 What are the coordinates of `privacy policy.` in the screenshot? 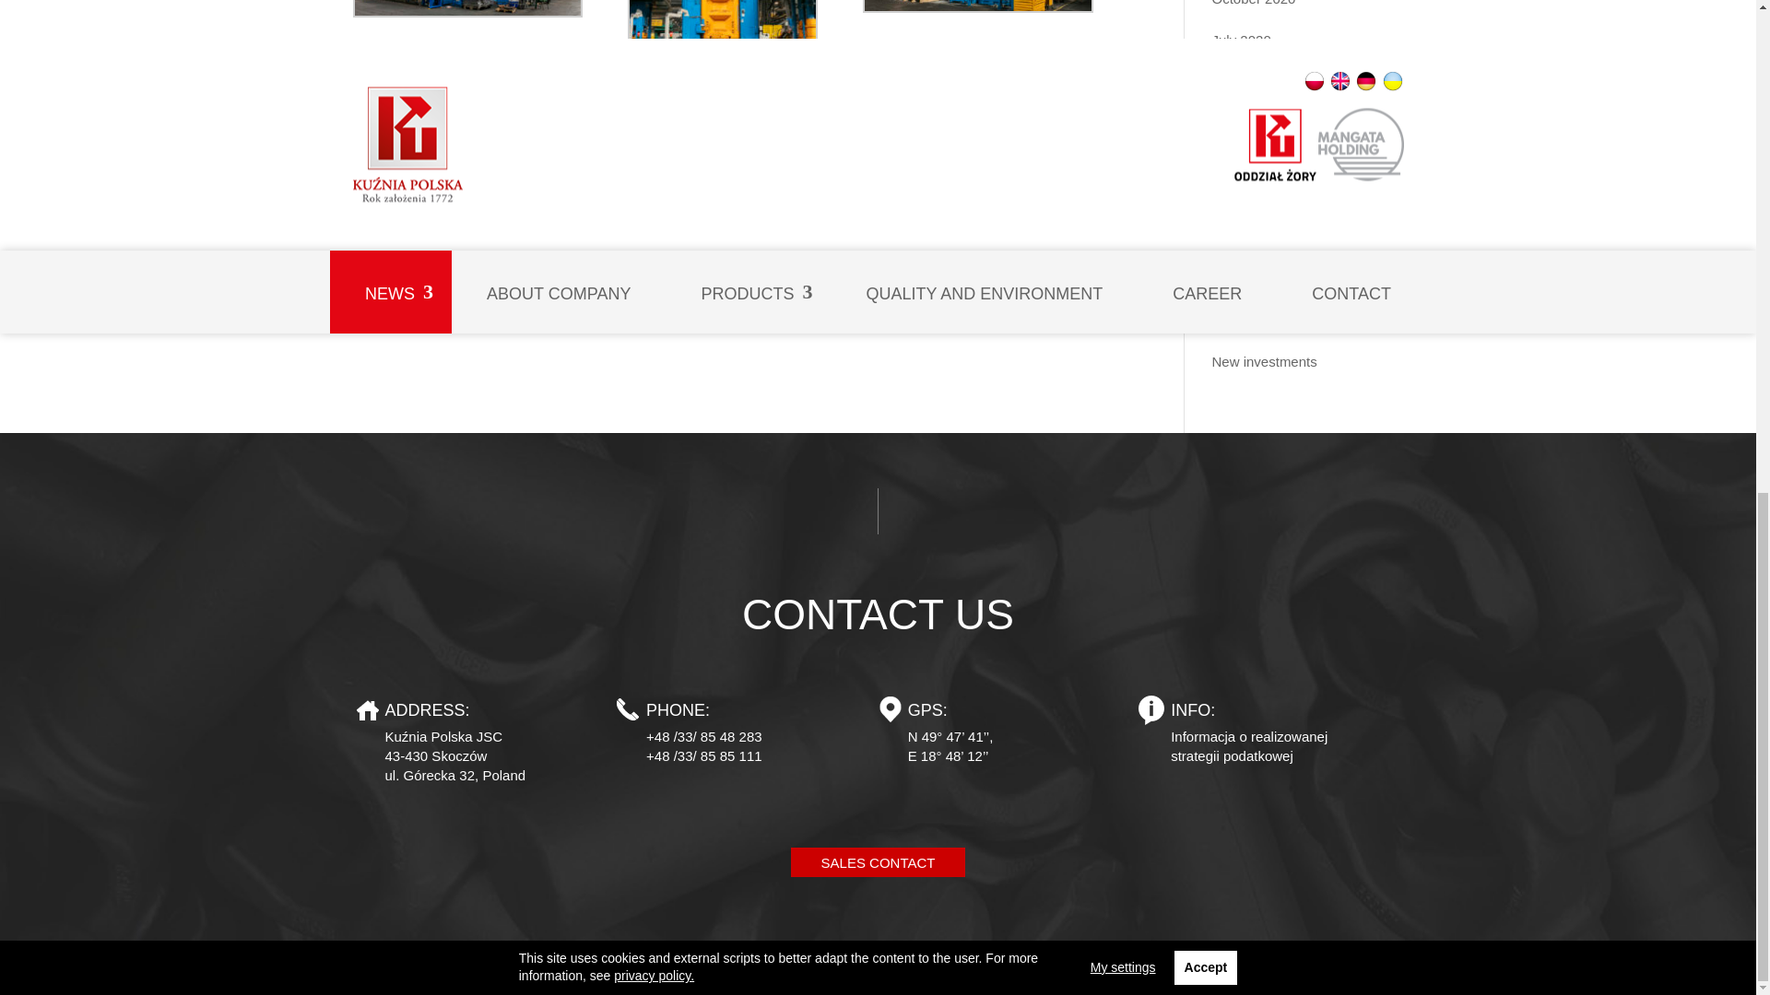 It's located at (654, 4).